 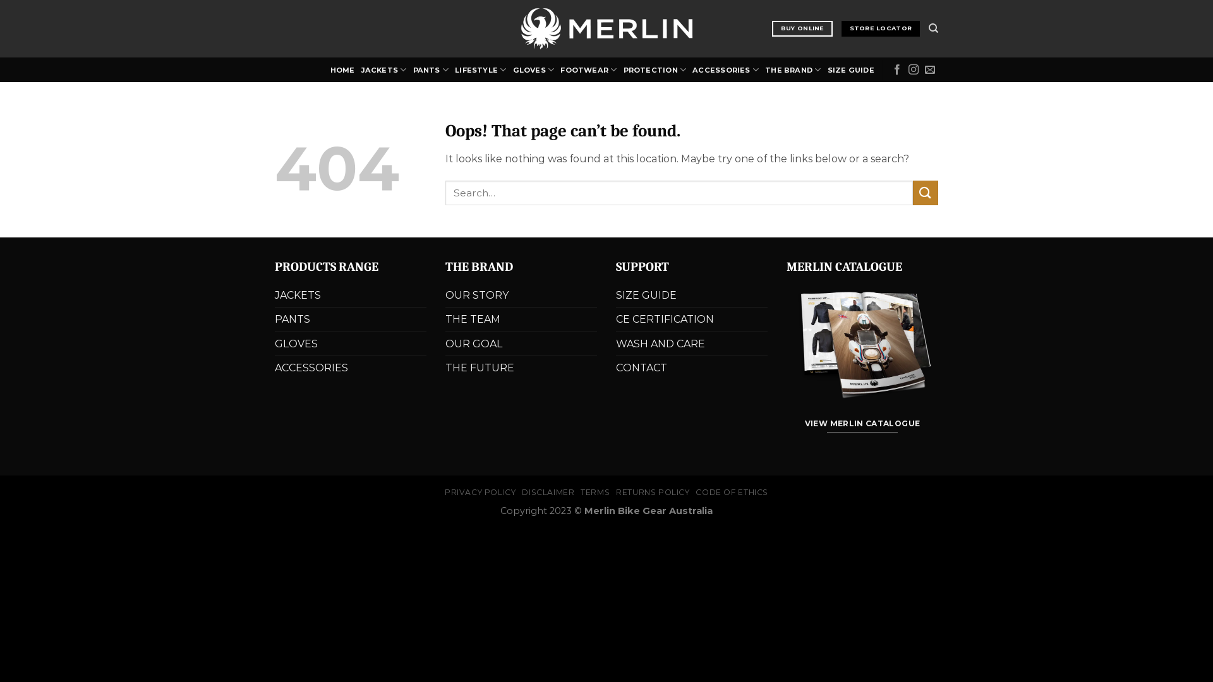 What do you see at coordinates (665, 320) in the screenshot?
I see `CE CERTIFICATION` at bounding box center [665, 320].